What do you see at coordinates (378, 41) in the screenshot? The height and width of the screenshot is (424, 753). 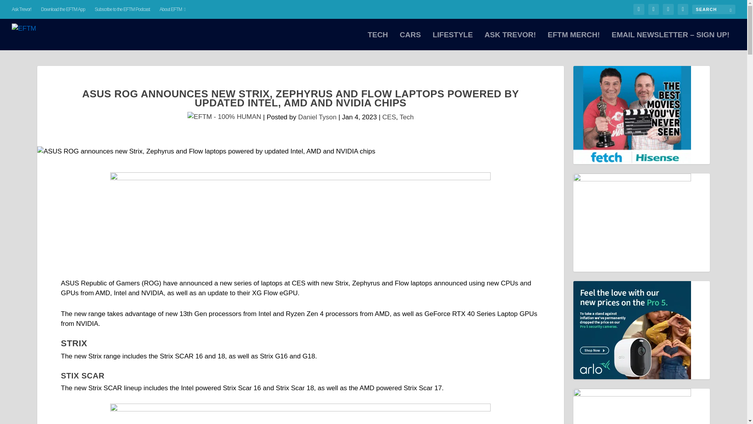 I see `TECH` at bounding box center [378, 41].